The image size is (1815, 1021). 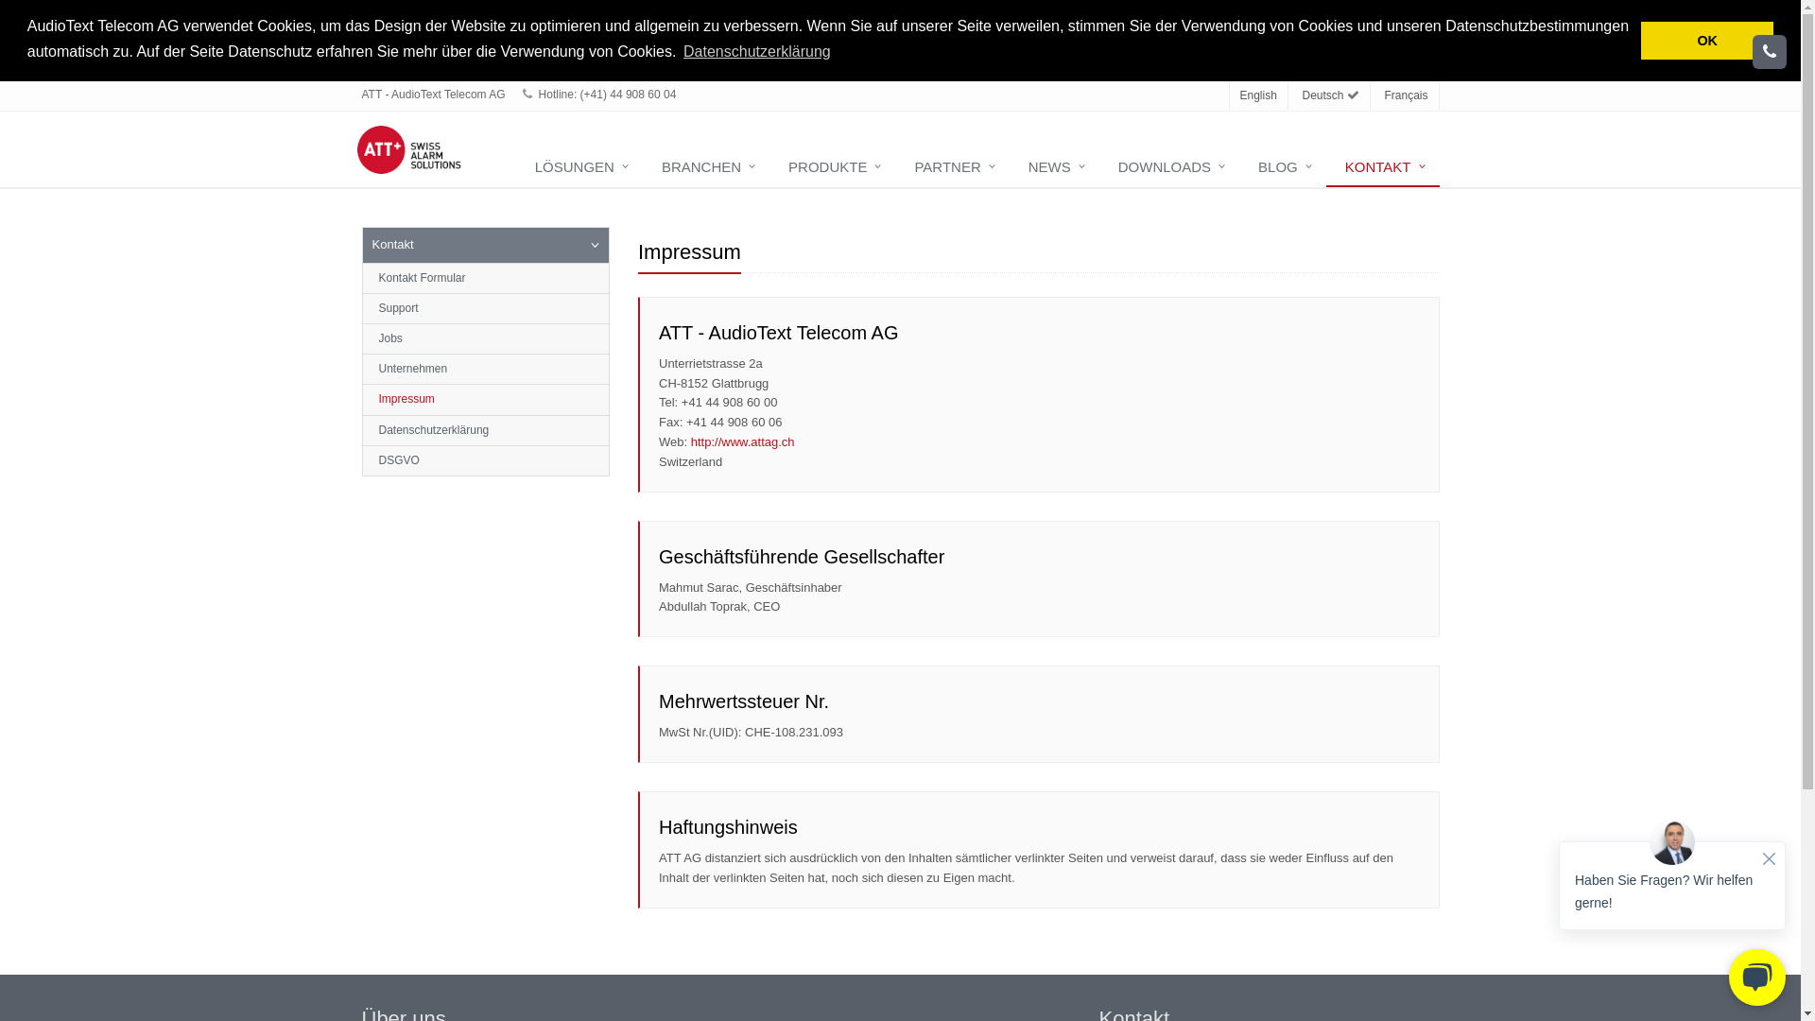 What do you see at coordinates (1707, 41) in the screenshot?
I see `OK` at bounding box center [1707, 41].